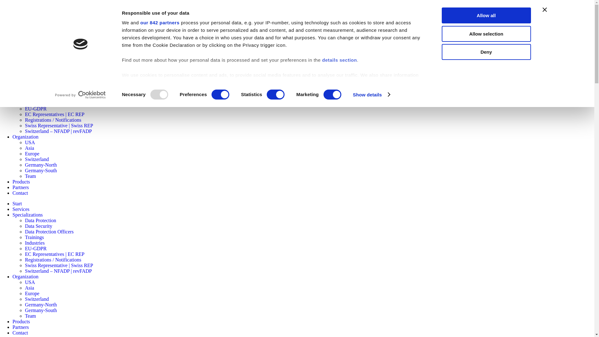  What do you see at coordinates (371, 94) in the screenshot?
I see `Show details` at bounding box center [371, 94].